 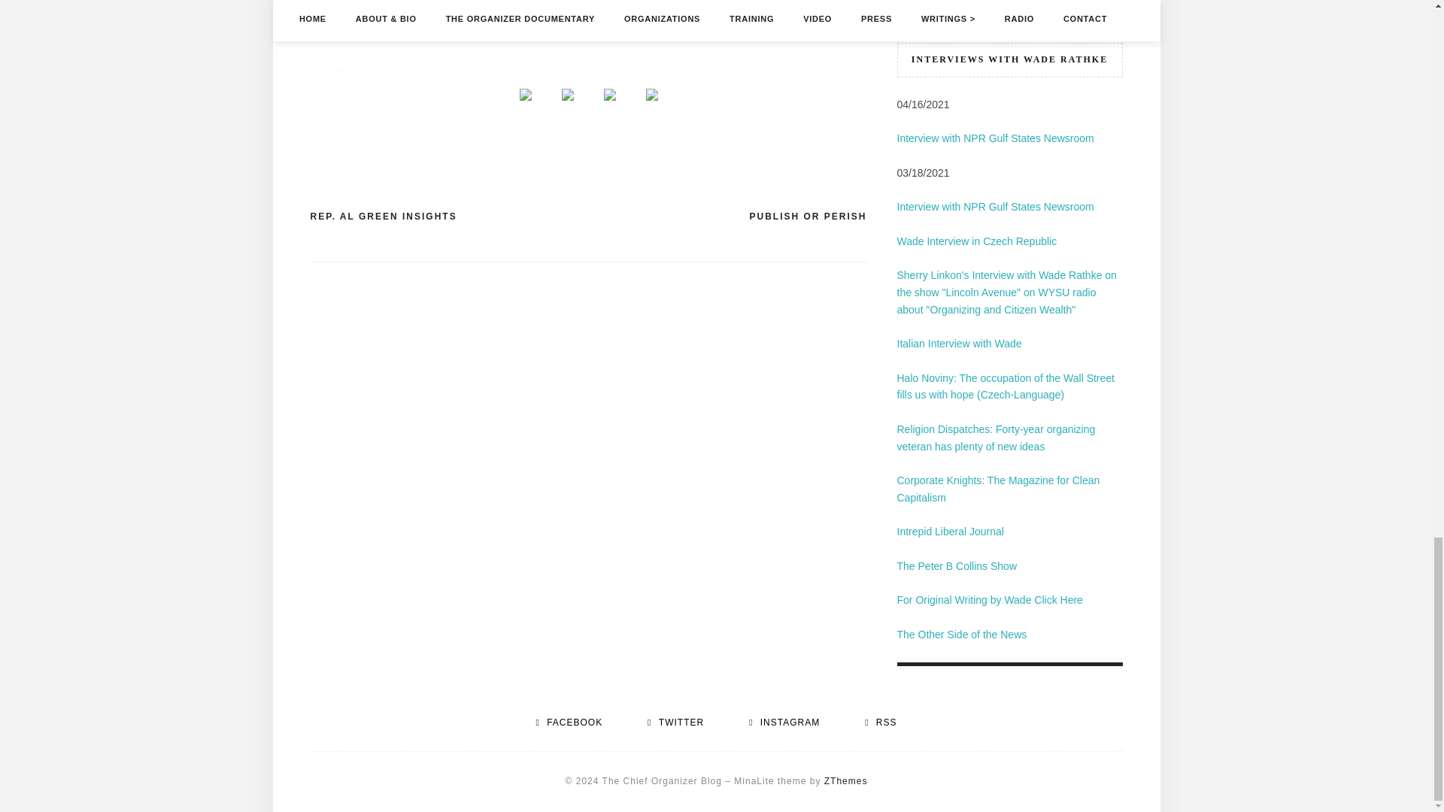 What do you see at coordinates (609, 94) in the screenshot?
I see `Share on Reddit` at bounding box center [609, 94].